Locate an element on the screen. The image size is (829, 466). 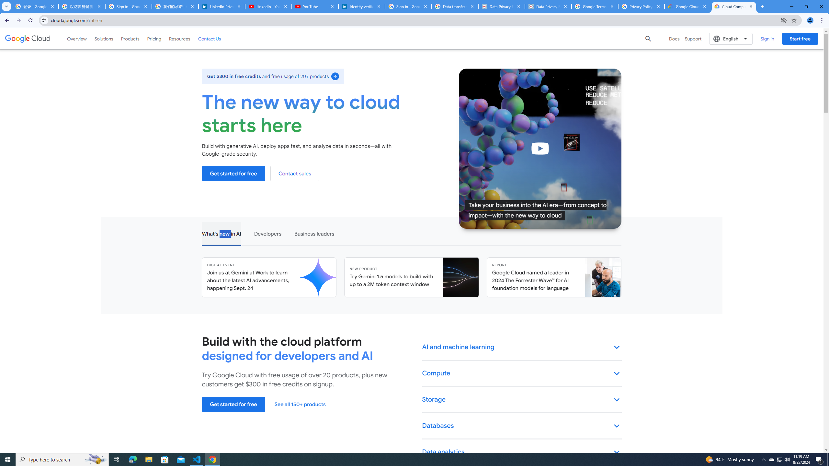
Databases keyboard_arrow_down is located at coordinates (522, 426).